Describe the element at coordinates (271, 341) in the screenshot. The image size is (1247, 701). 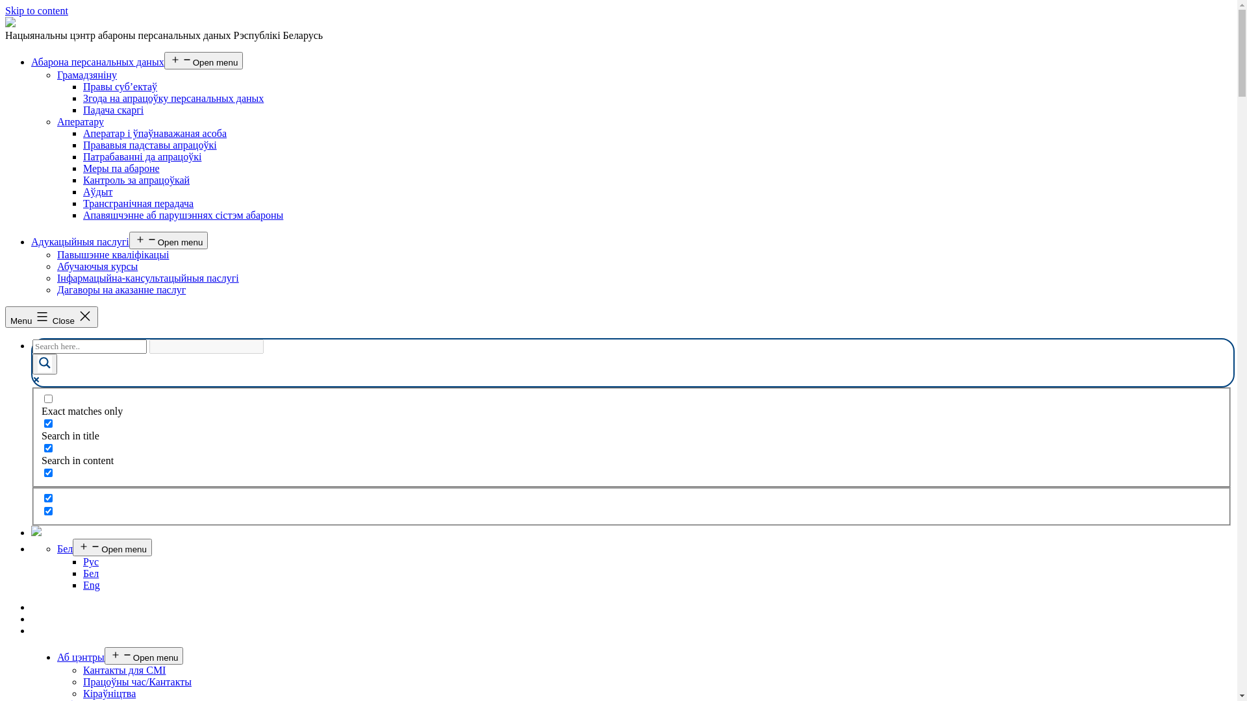
I see `Start search` at that location.